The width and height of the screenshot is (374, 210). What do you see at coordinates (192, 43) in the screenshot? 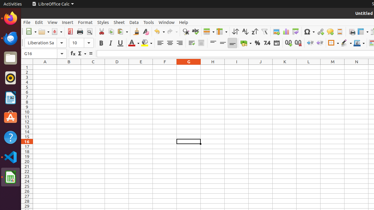
I see `Wrap Text` at bounding box center [192, 43].